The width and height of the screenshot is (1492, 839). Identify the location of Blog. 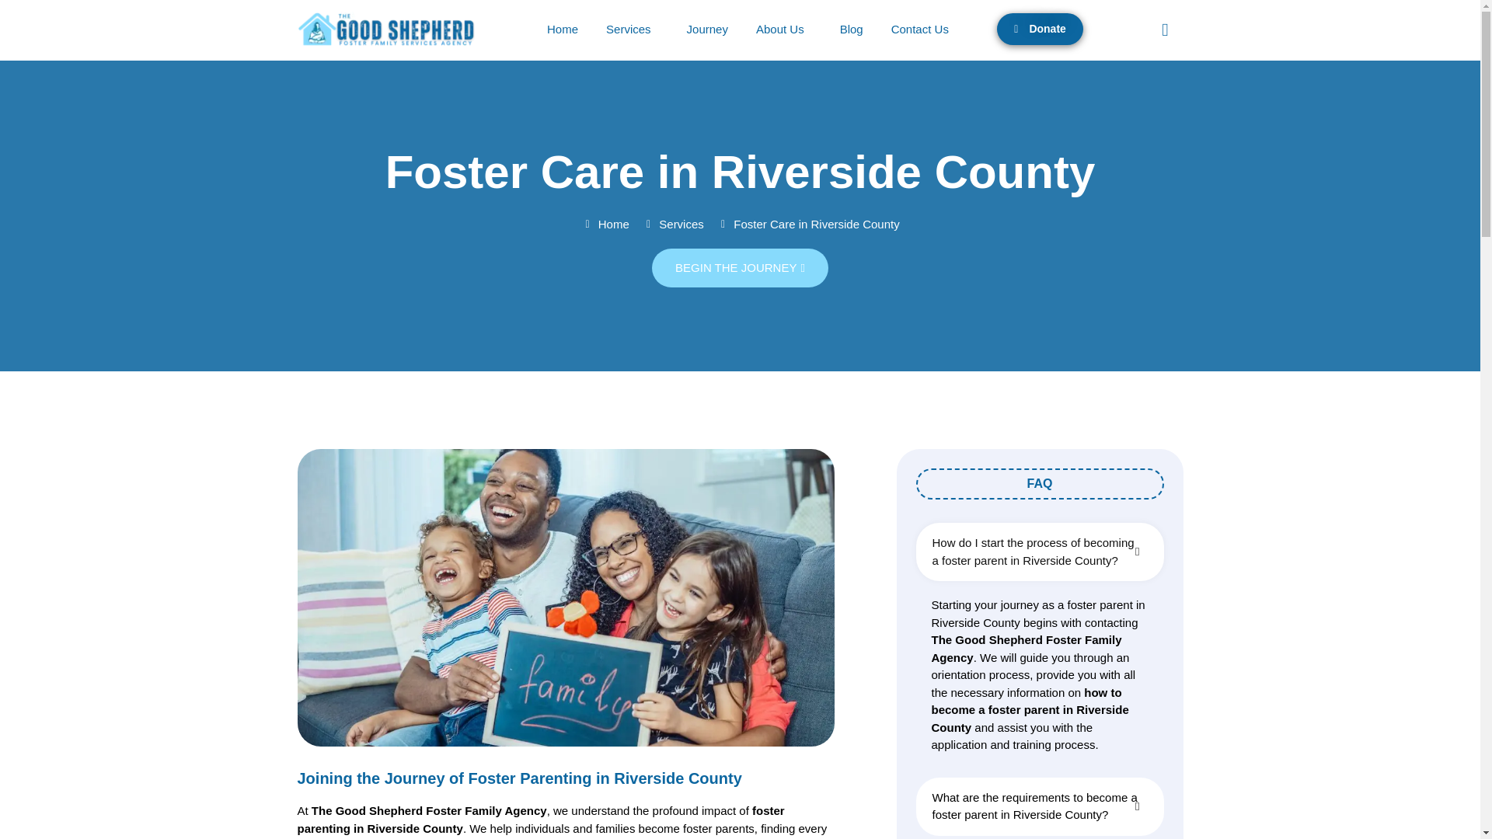
(852, 30).